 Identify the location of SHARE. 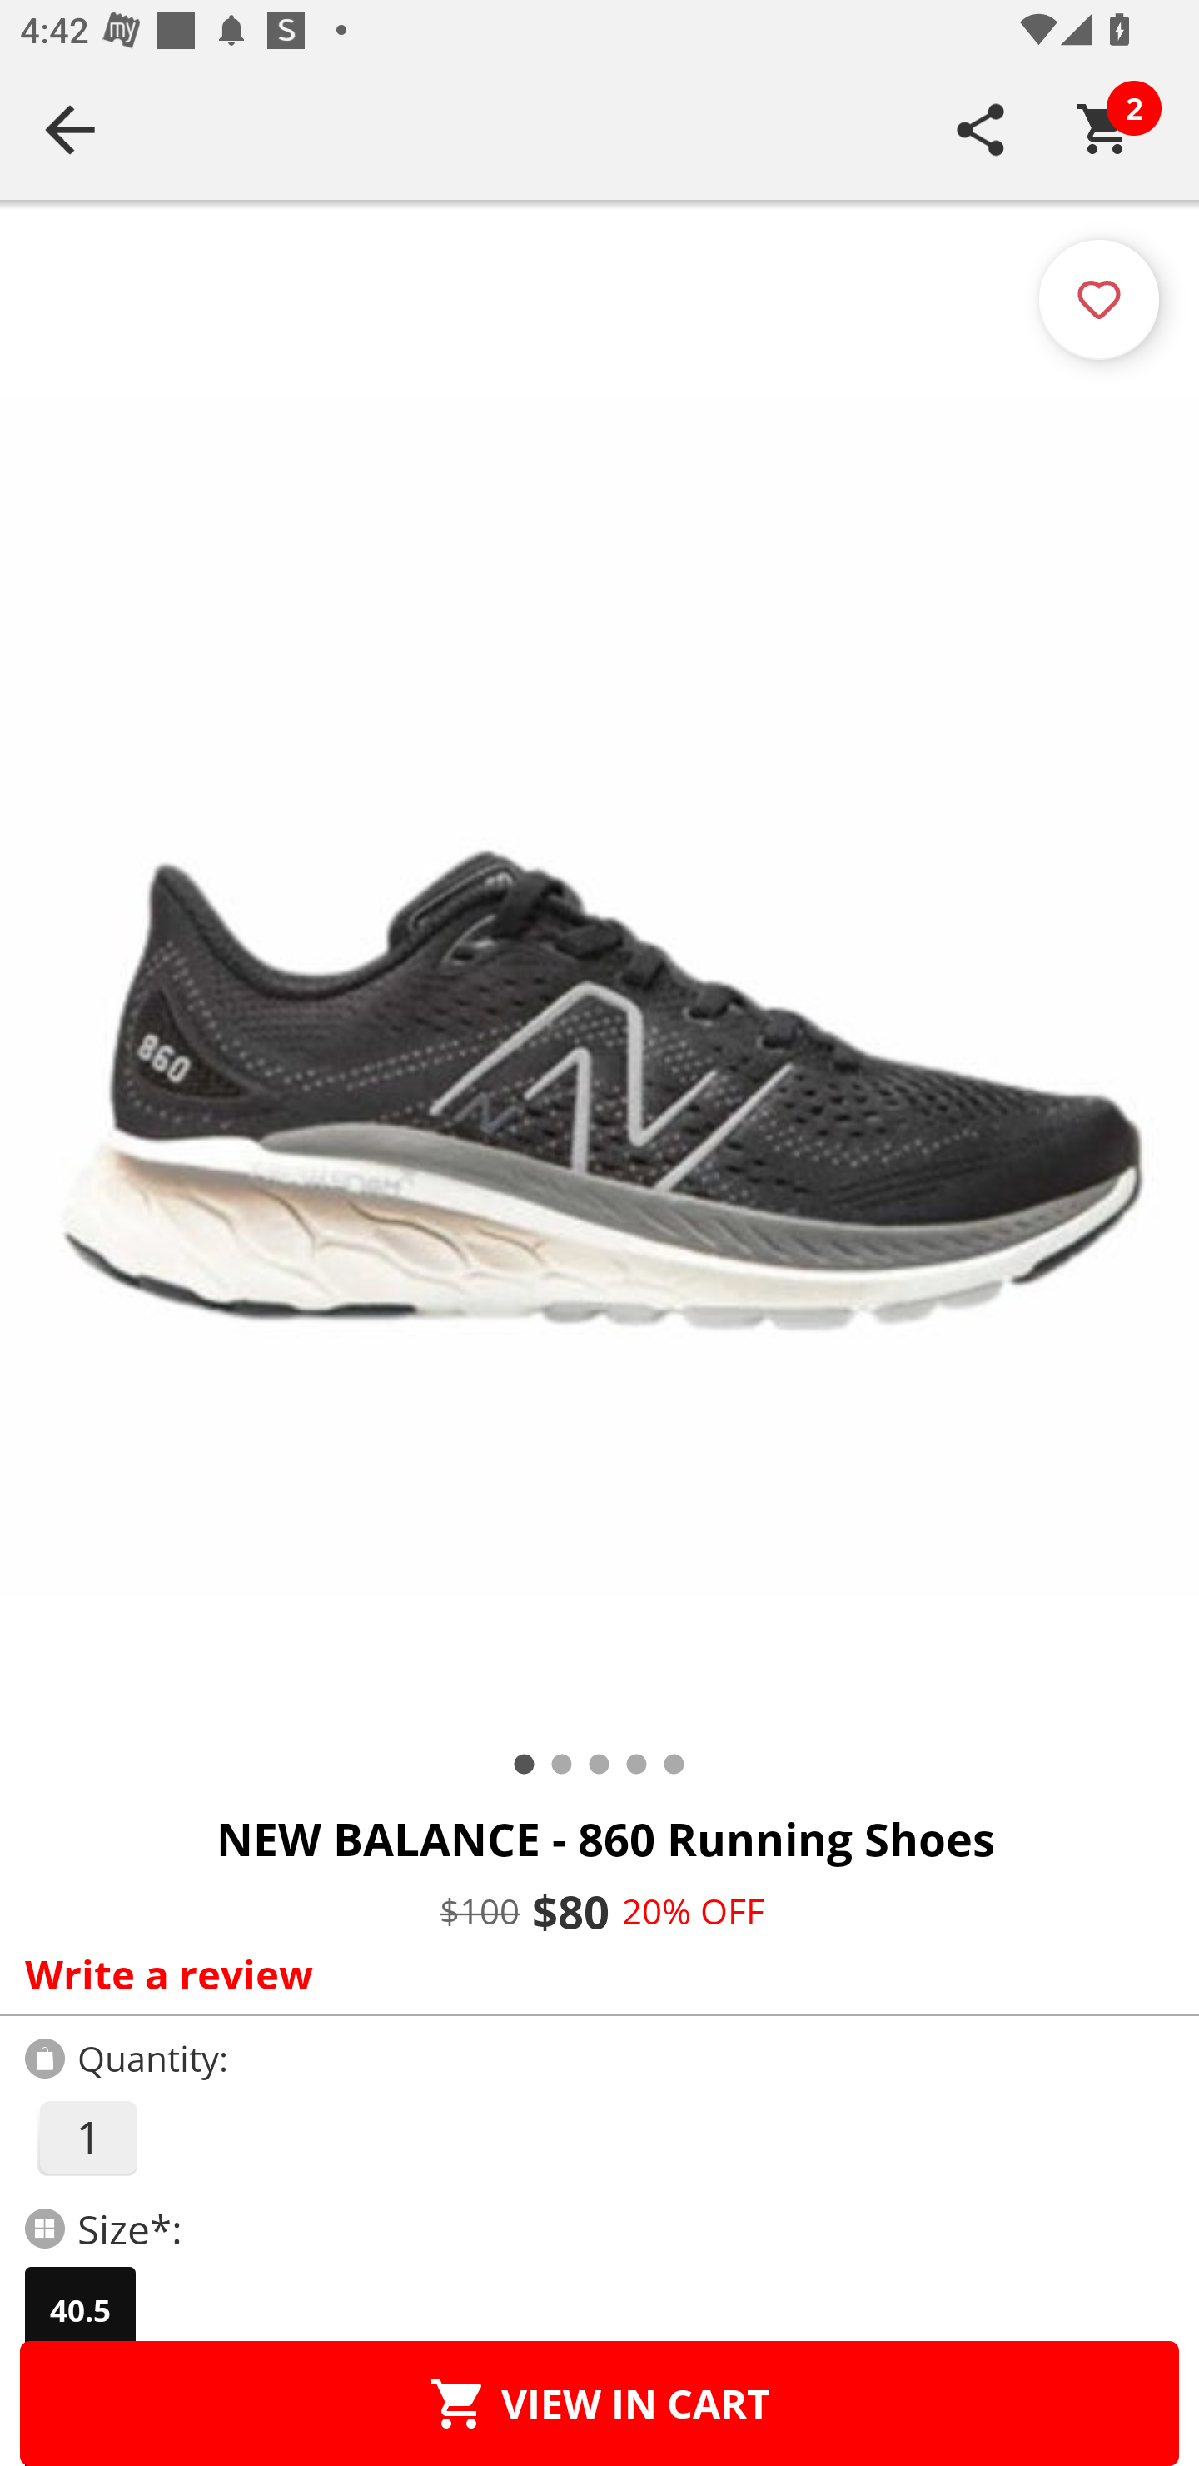
(981, 129).